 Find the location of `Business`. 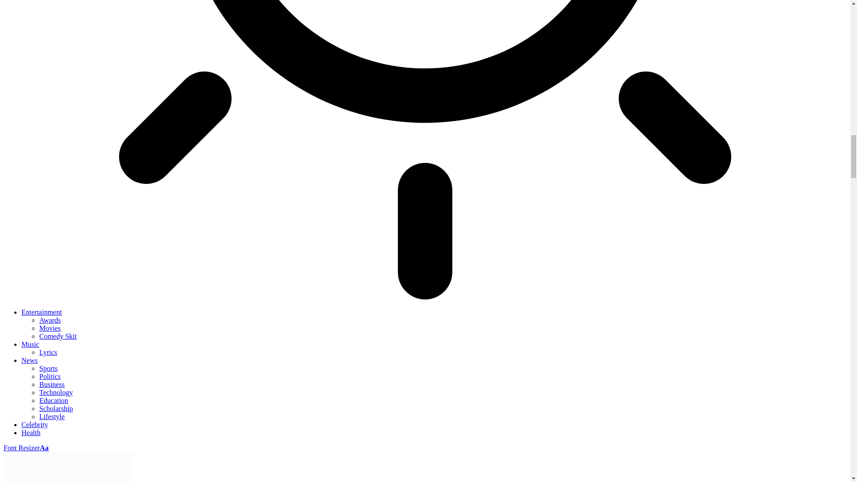

Business is located at coordinates (52, 385).